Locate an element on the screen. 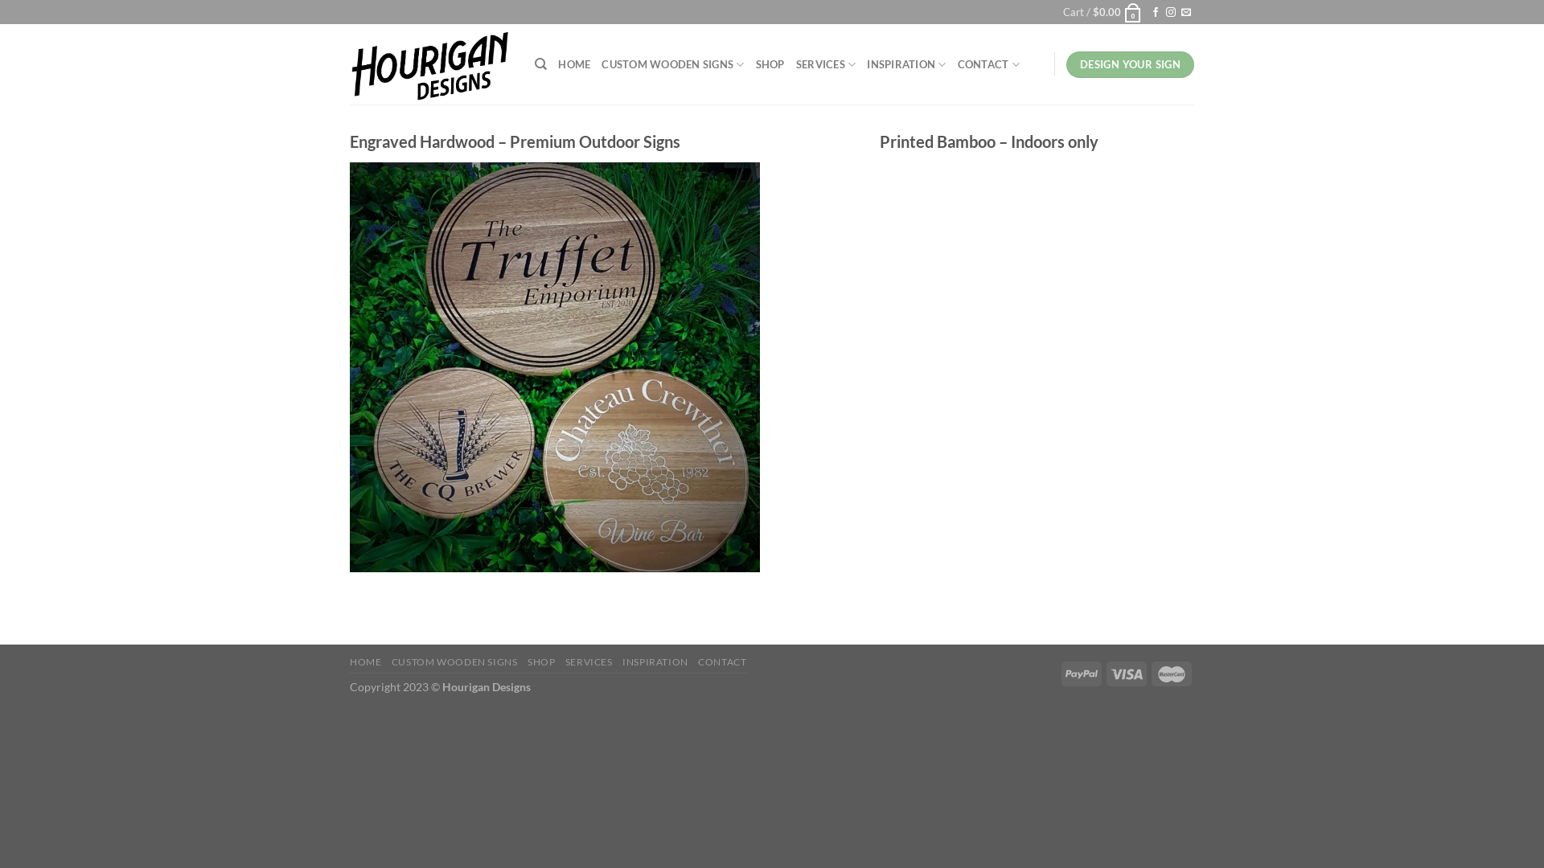  Follow on Instagram is located at coordinates (1171, 13).